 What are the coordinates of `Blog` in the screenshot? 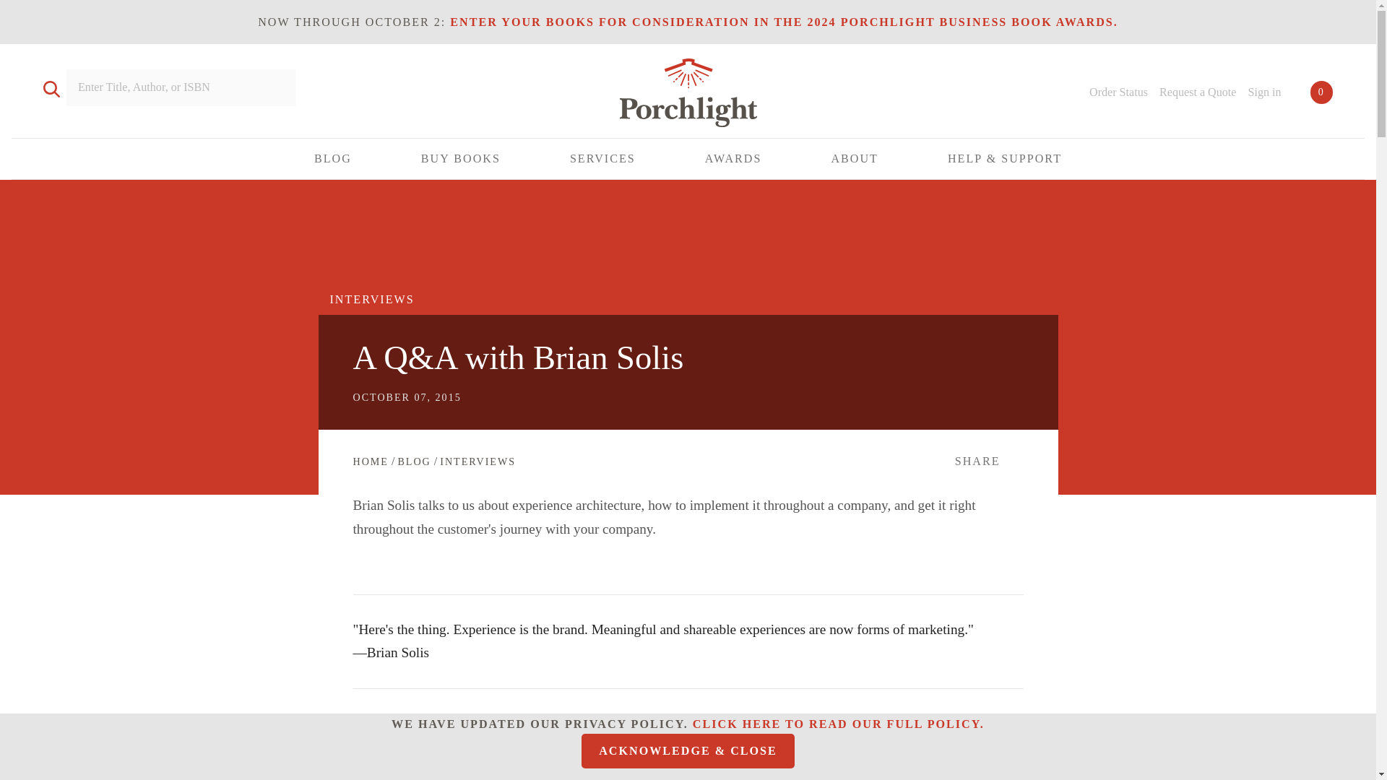 It's located at (413, 461).